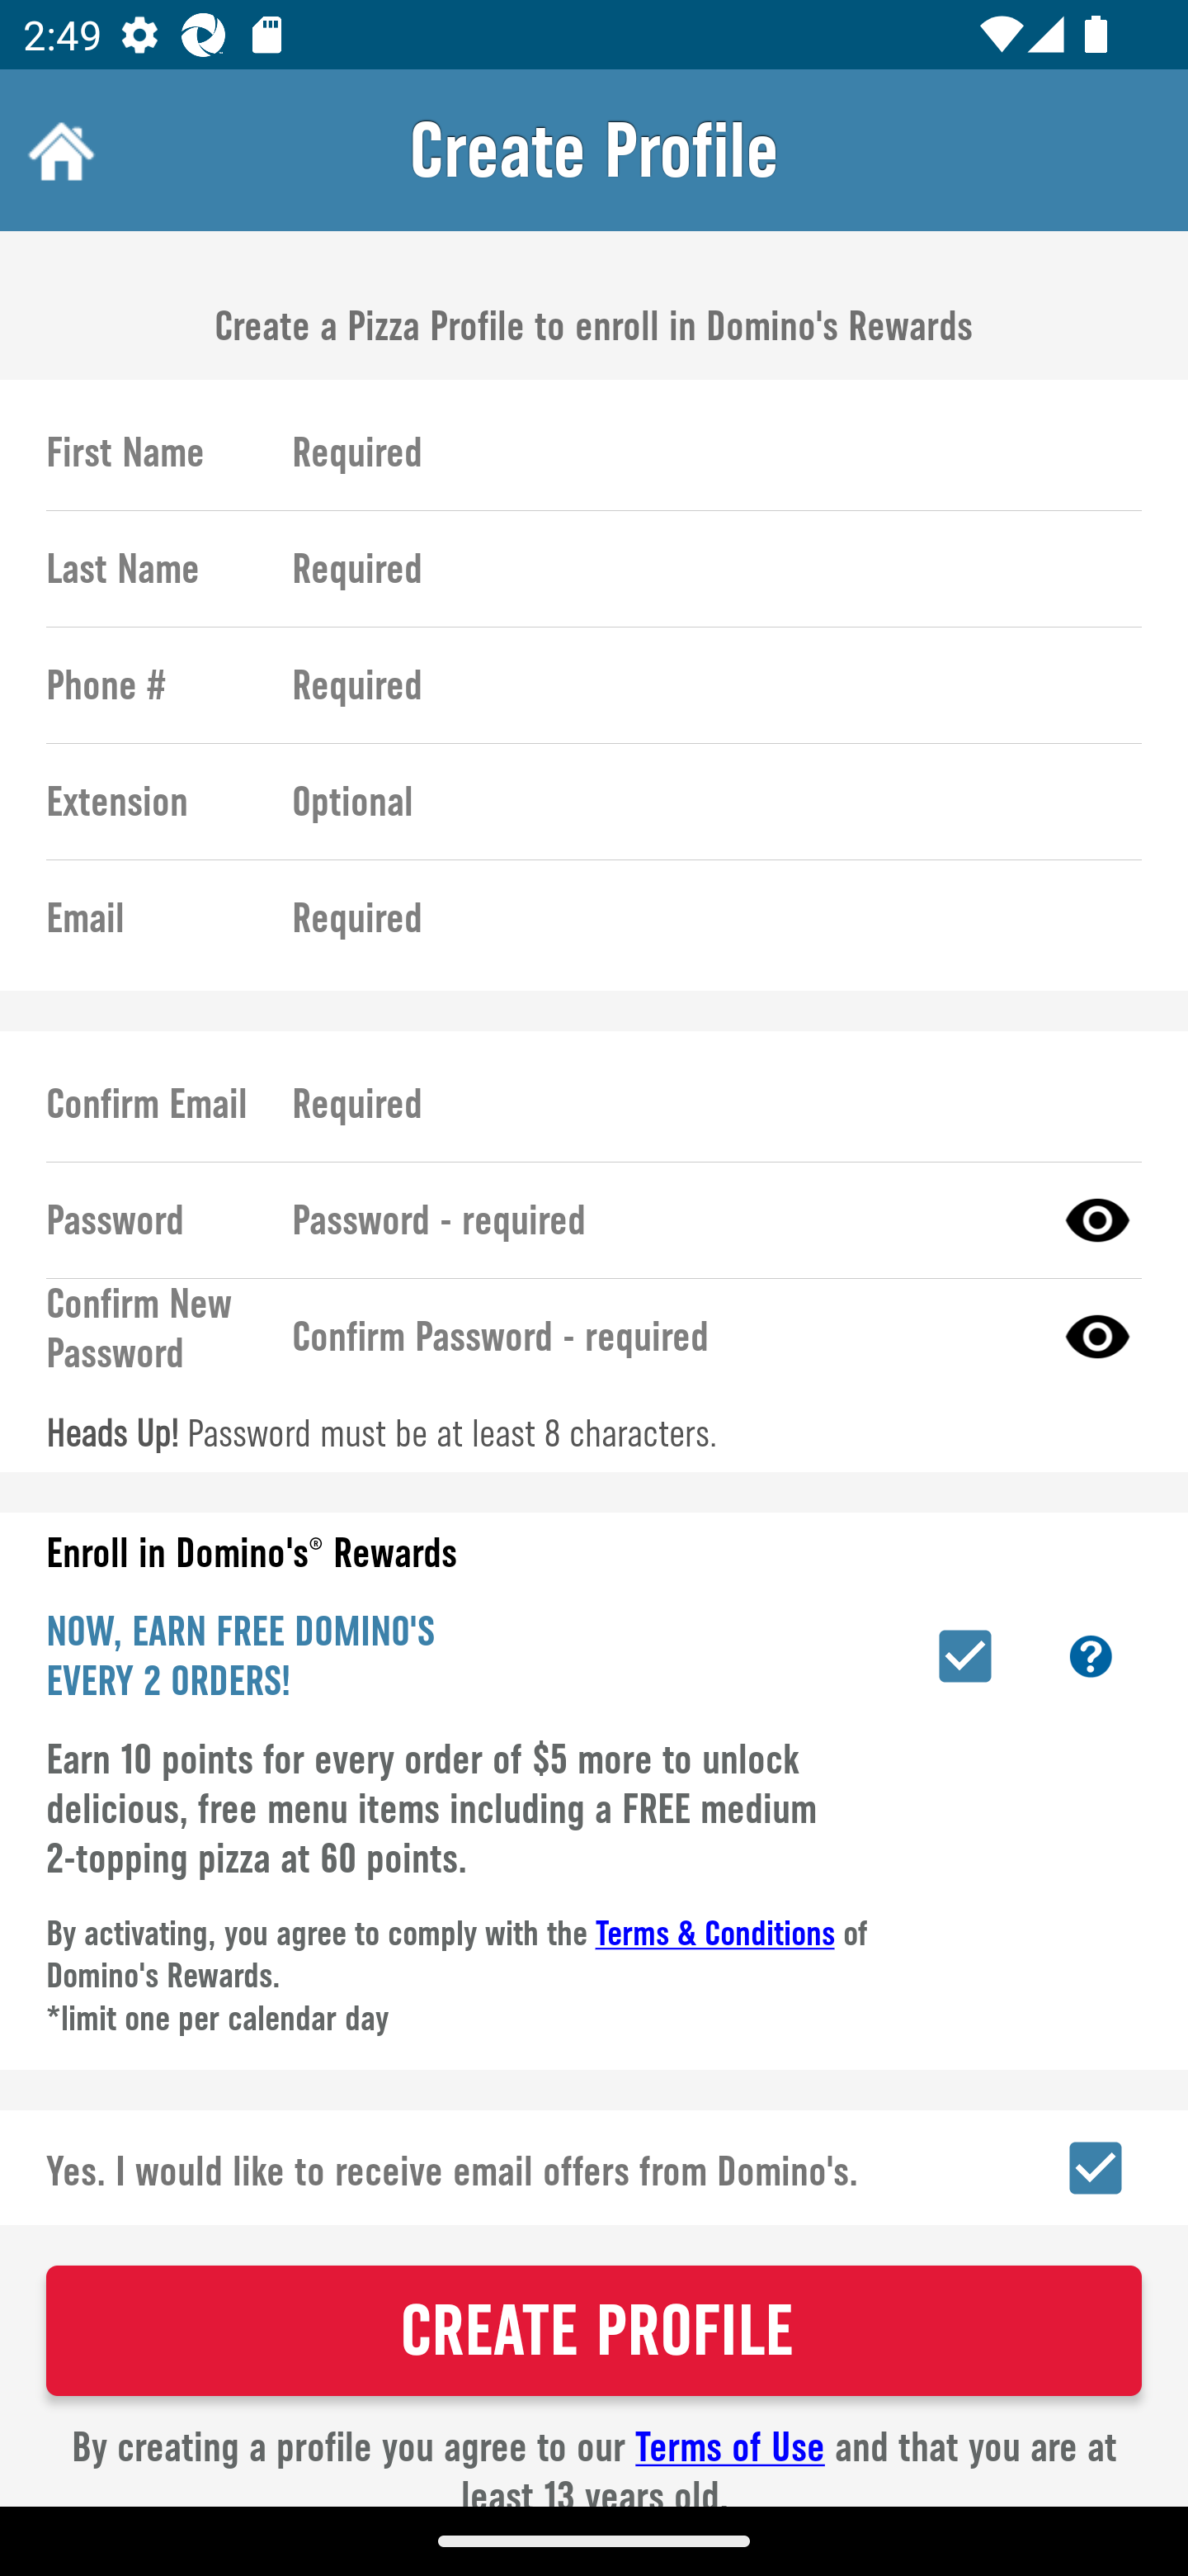 The height and width of the screenshot is (2576, 1188). What do you see at coordinates (1097, 1219) in the screenshot?
I see `Show Password` at bounding box center [1097, 1219].